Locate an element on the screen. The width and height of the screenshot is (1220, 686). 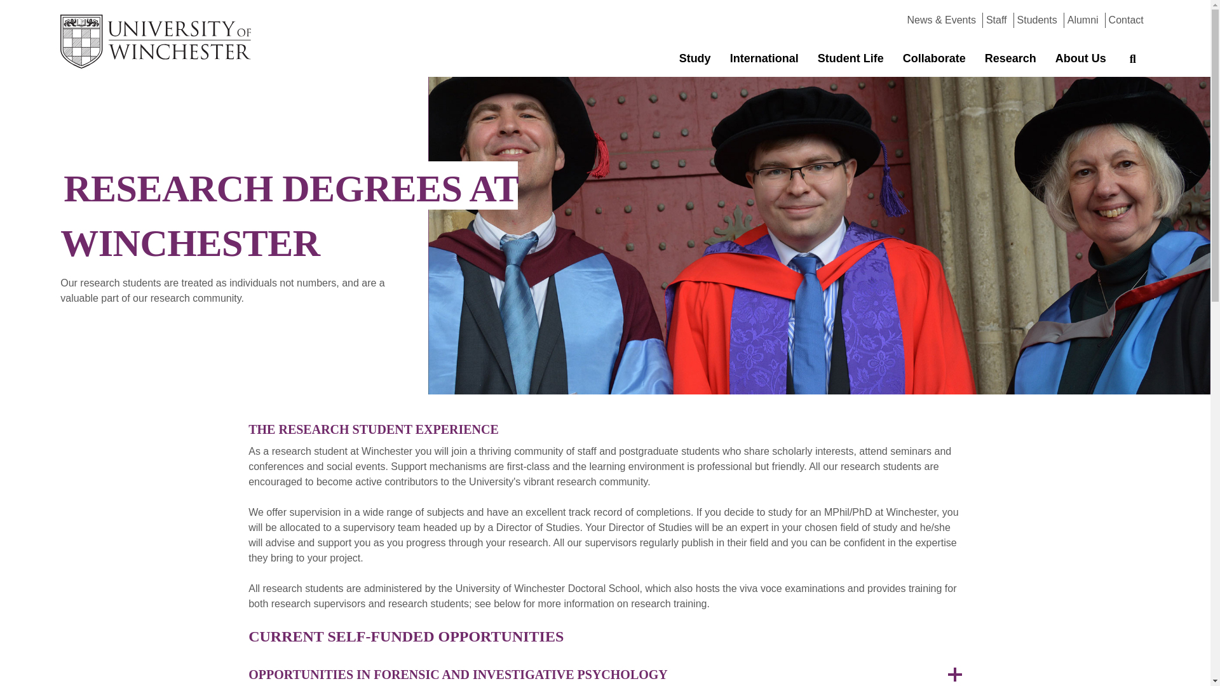
Staff is located at coordinates (996, 19).